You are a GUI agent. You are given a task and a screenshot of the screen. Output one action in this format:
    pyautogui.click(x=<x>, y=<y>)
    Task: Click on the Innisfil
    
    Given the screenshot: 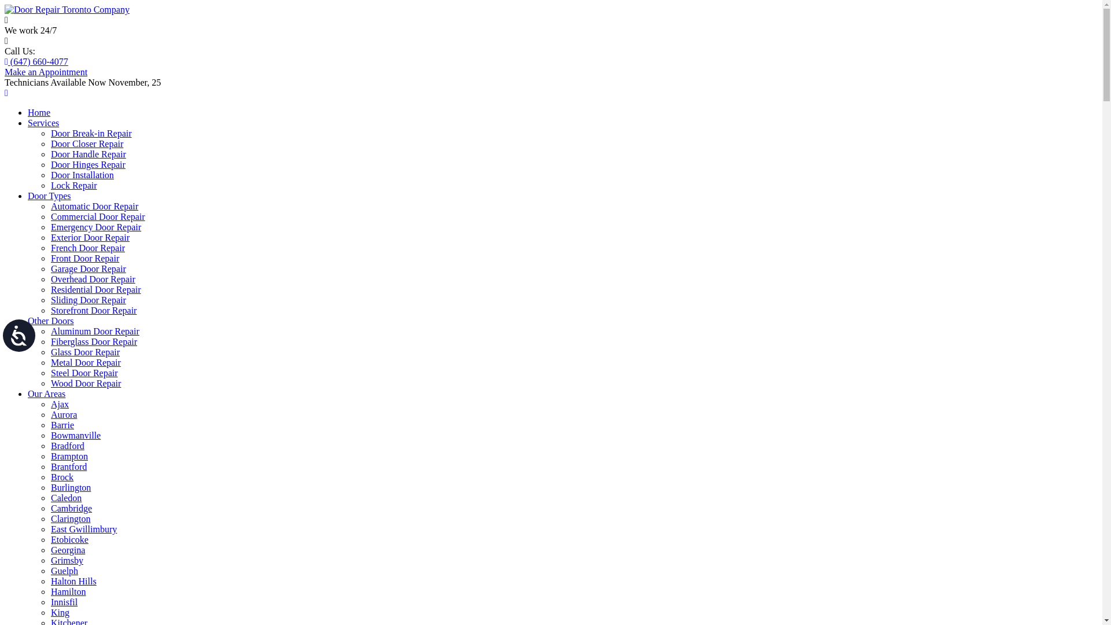 What is the action you would take?
    pyautogui.click(x=64, y=602)
    